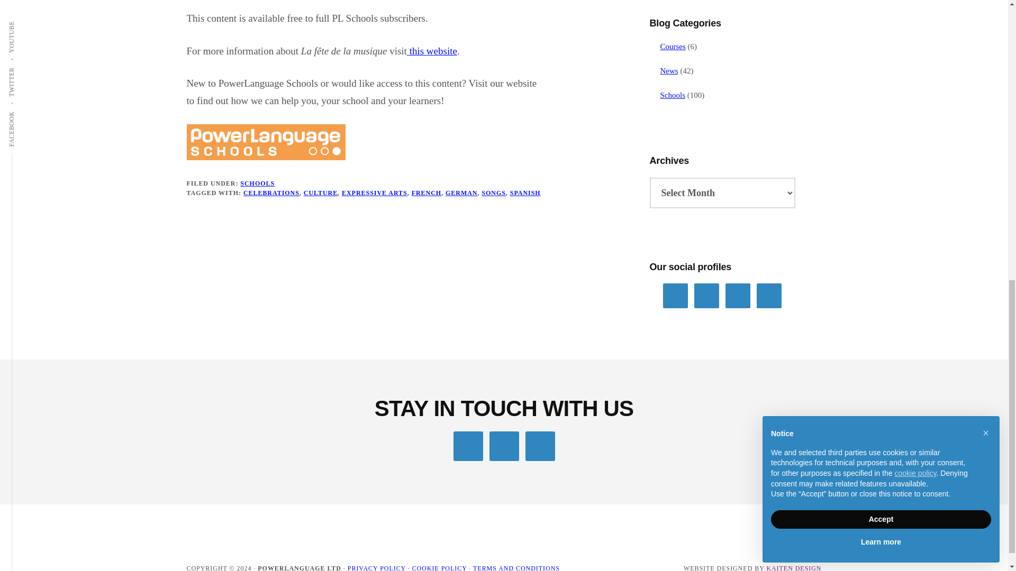 Image resolution: width=1016 pixels, height=571 pixels. I want to click on Courses, so click(673, 47).